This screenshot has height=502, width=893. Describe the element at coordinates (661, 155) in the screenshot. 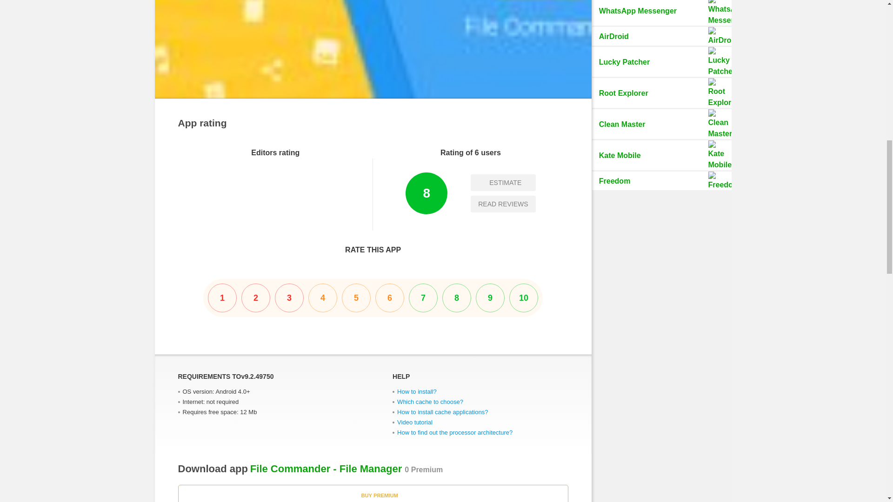

I see `Lucky Patcher` at that location.